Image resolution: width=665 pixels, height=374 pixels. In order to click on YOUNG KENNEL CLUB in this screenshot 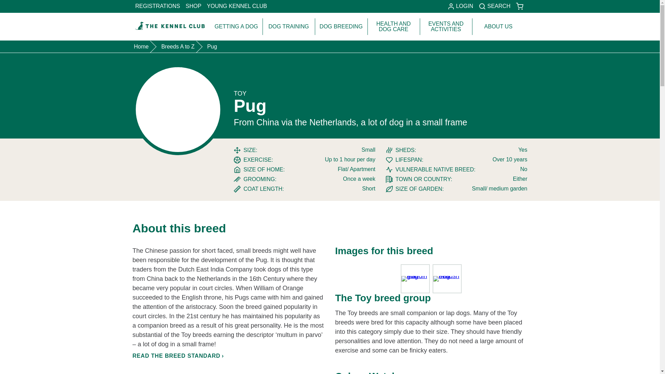, I will do `click(237, 6)`.